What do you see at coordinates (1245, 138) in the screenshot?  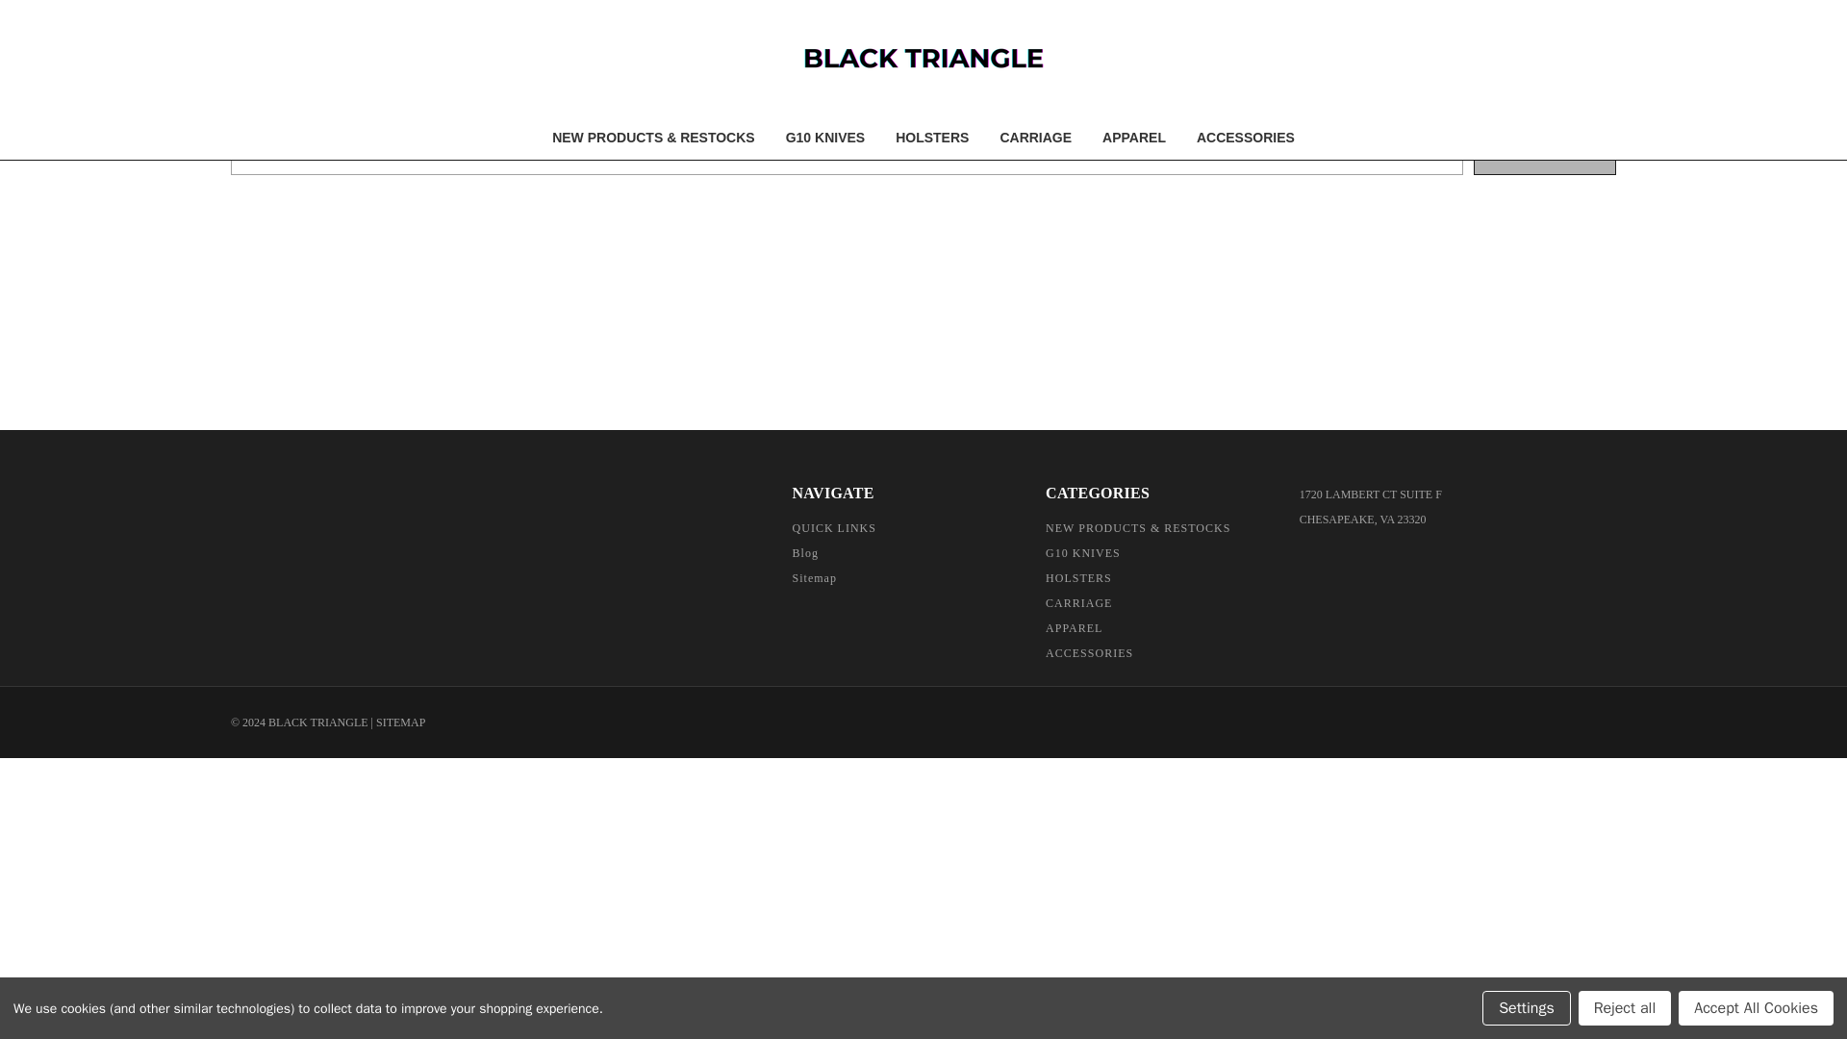 I see `ACCESSORIES` at bounding box center [1245, 138].